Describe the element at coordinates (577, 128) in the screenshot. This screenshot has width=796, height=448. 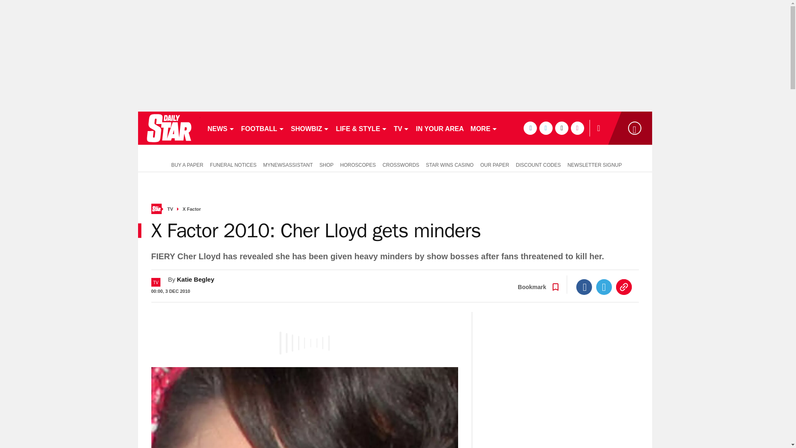
I see `instagram` at that location.